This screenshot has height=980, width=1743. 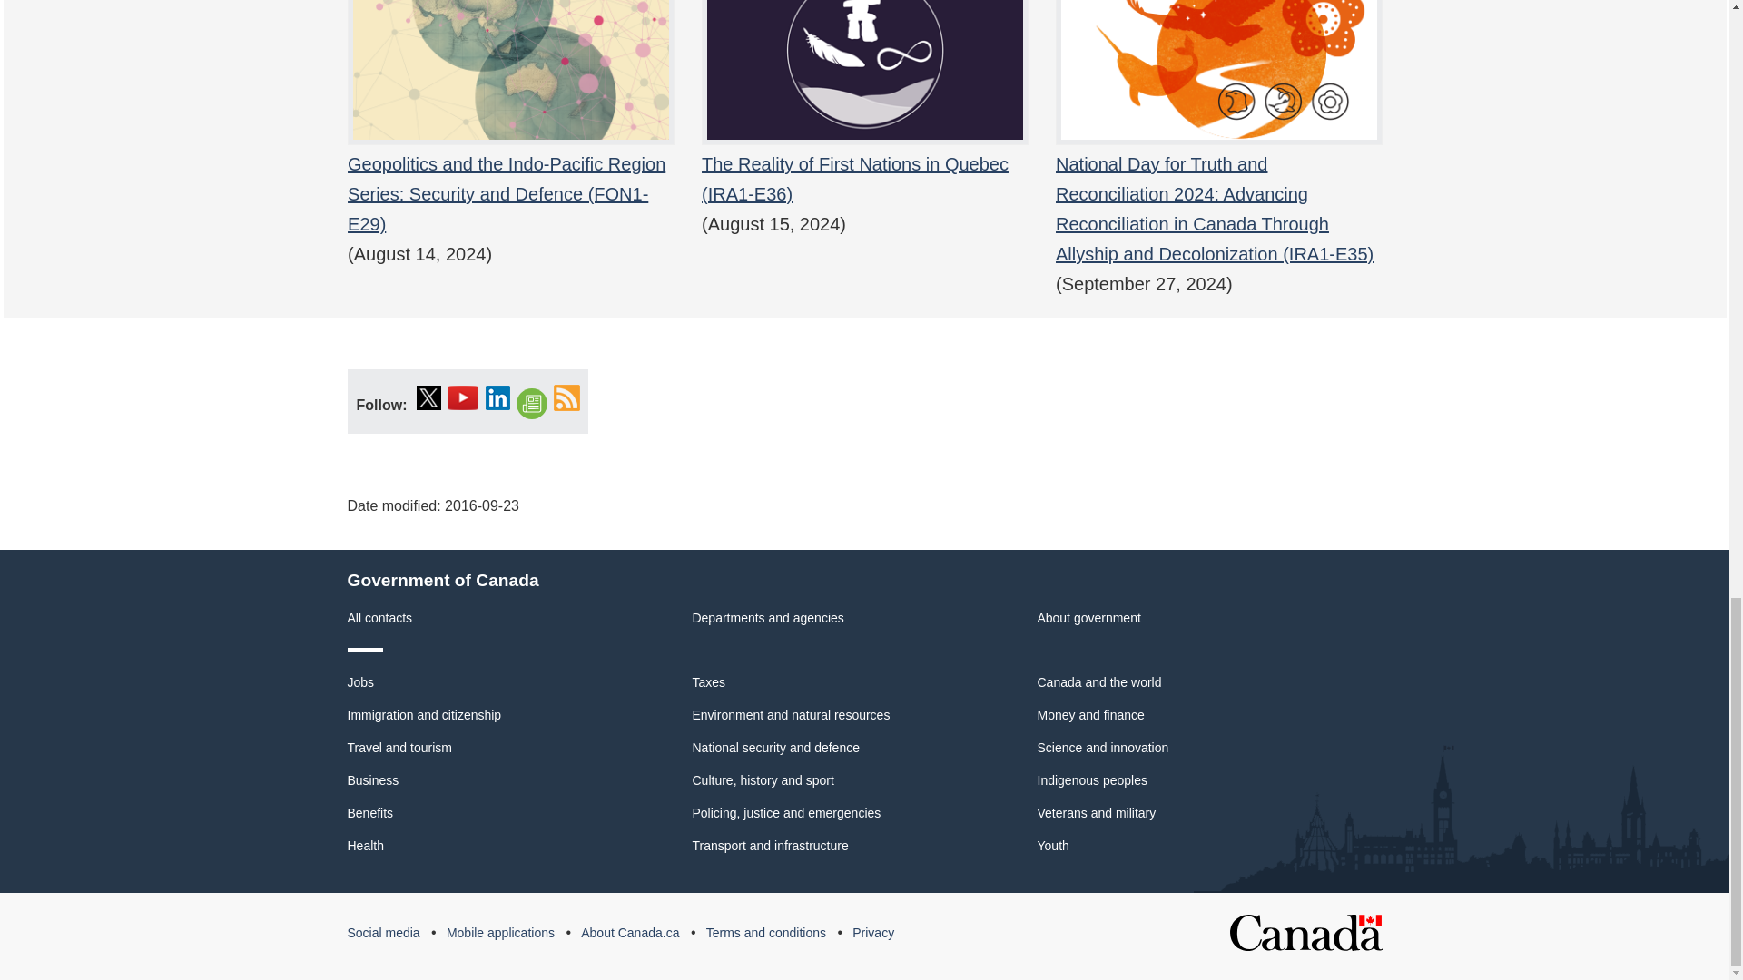 I want to click on All contacts, so click(x=379, y=617).